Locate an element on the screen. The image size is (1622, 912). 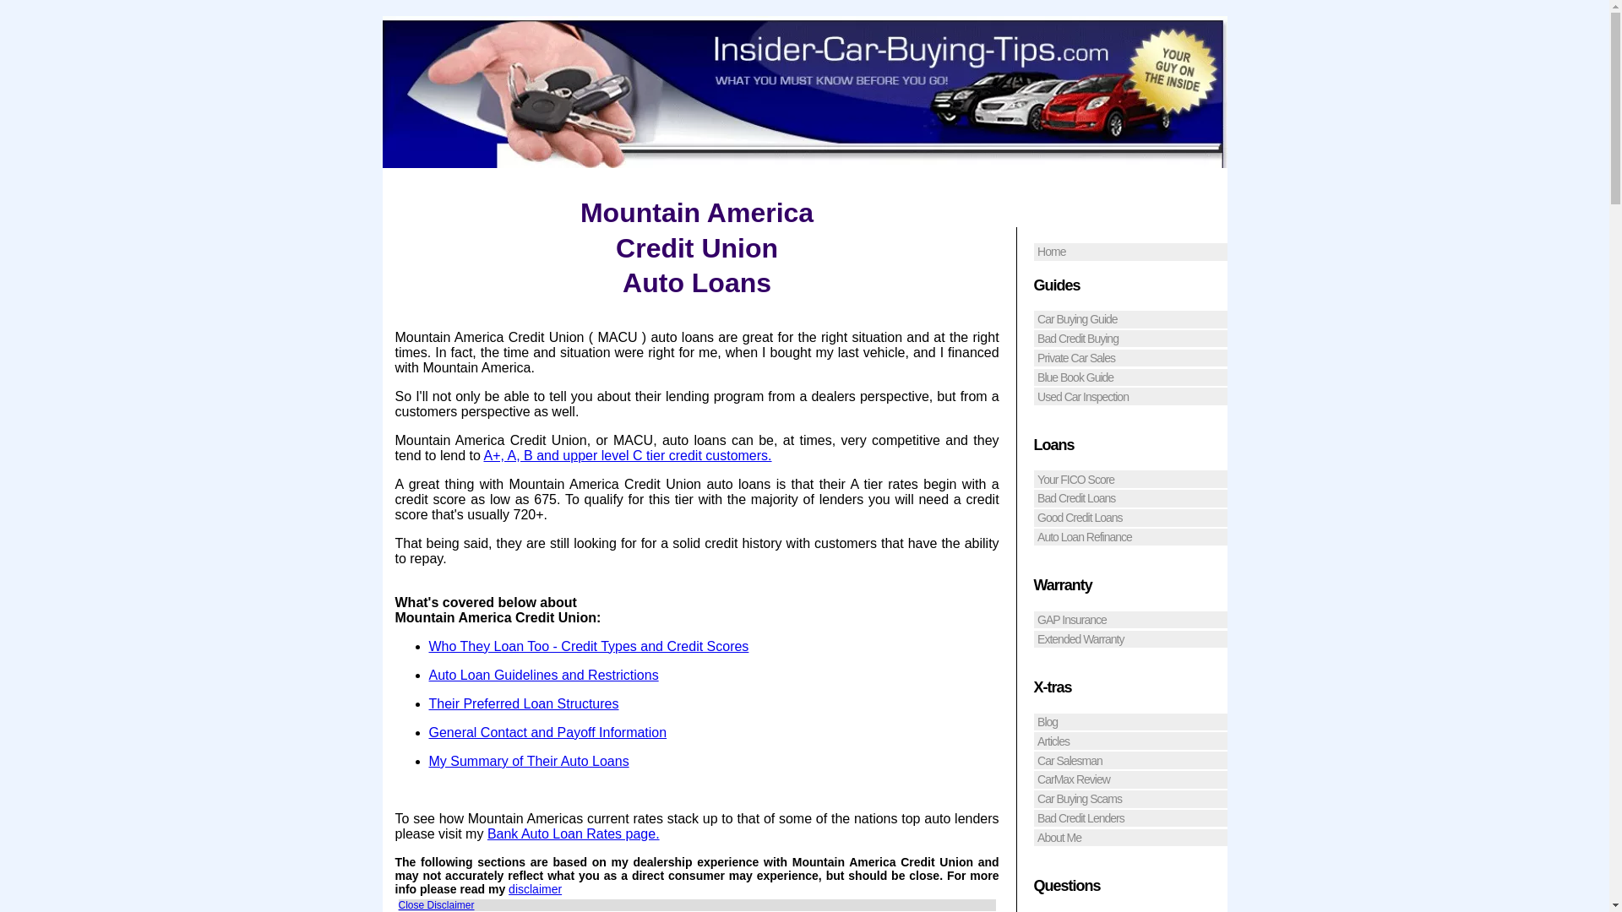
My Summary of Their Auto Loans is located at coordinates (529, 762).